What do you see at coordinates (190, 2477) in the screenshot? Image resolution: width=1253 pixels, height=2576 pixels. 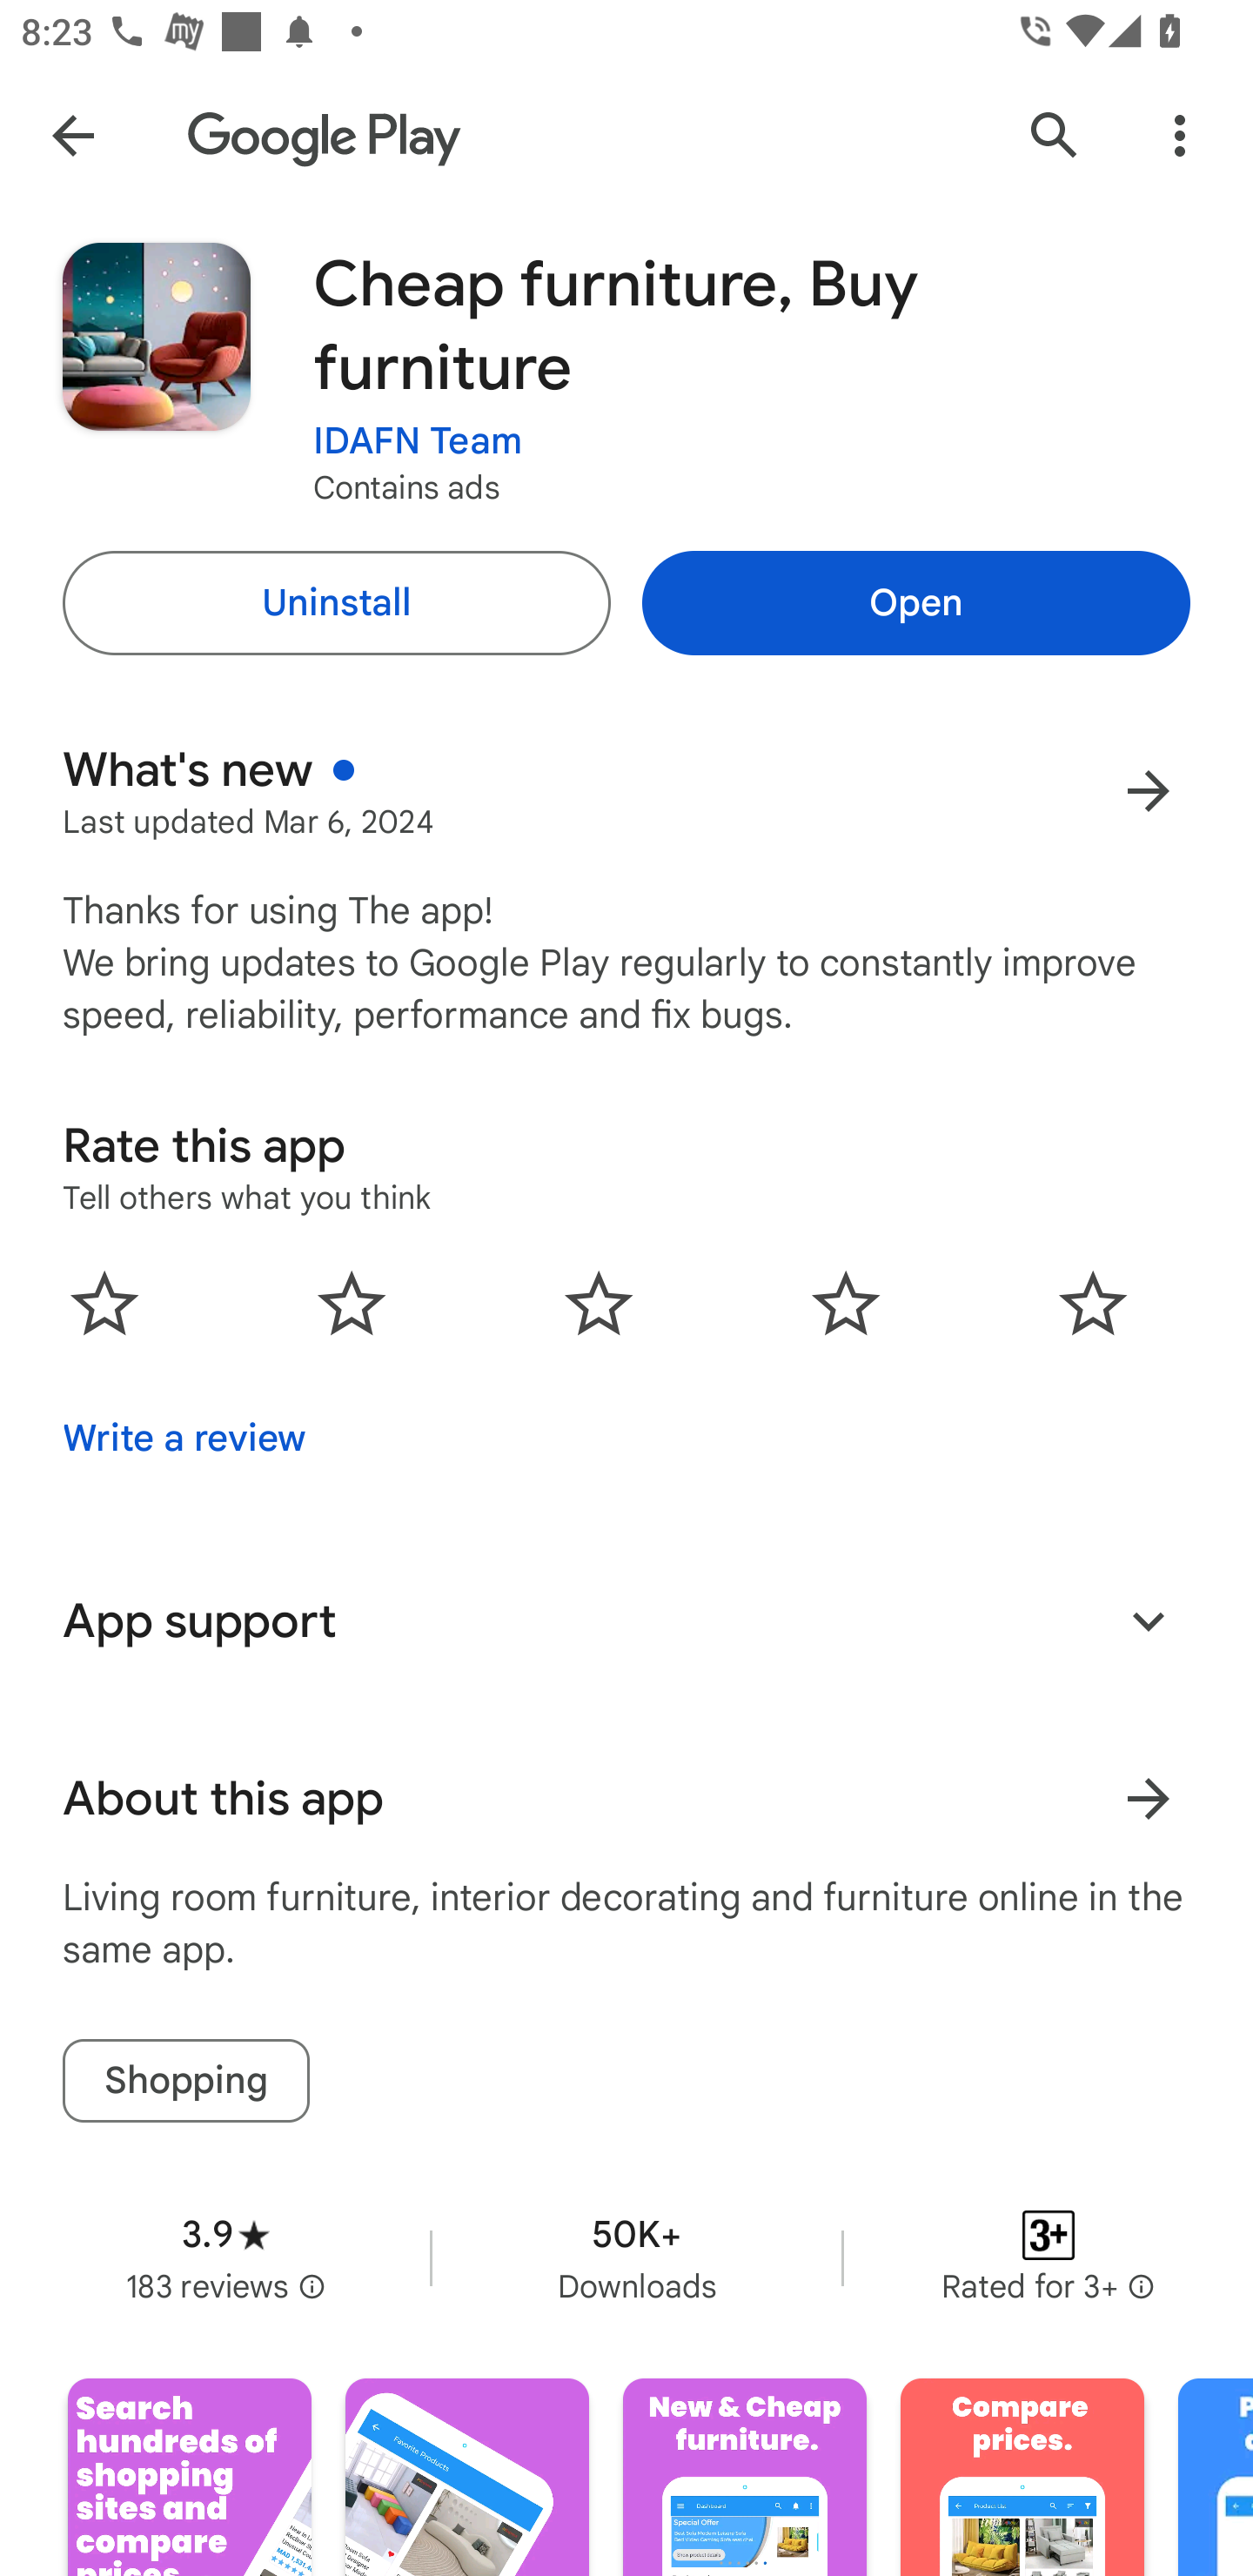 I see `Screenshot "1" of "7"` at bounding box center [190, 2477].